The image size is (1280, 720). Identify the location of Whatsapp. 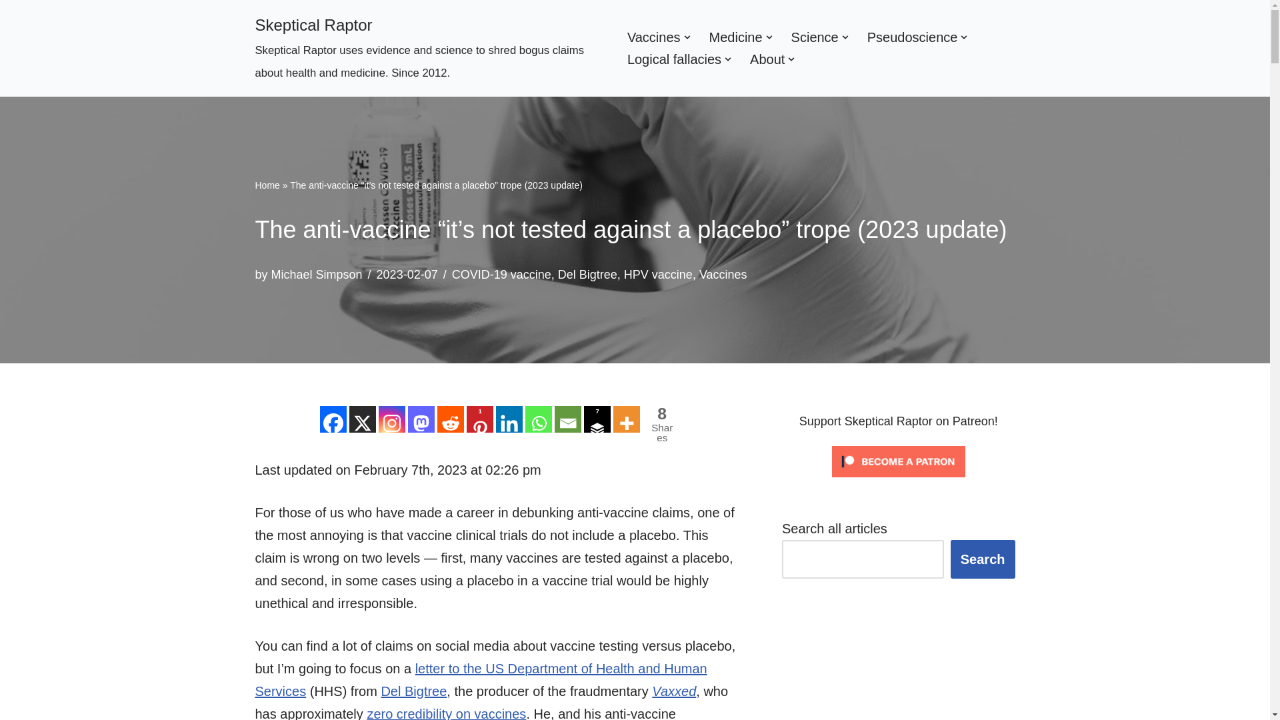
(538, 419).